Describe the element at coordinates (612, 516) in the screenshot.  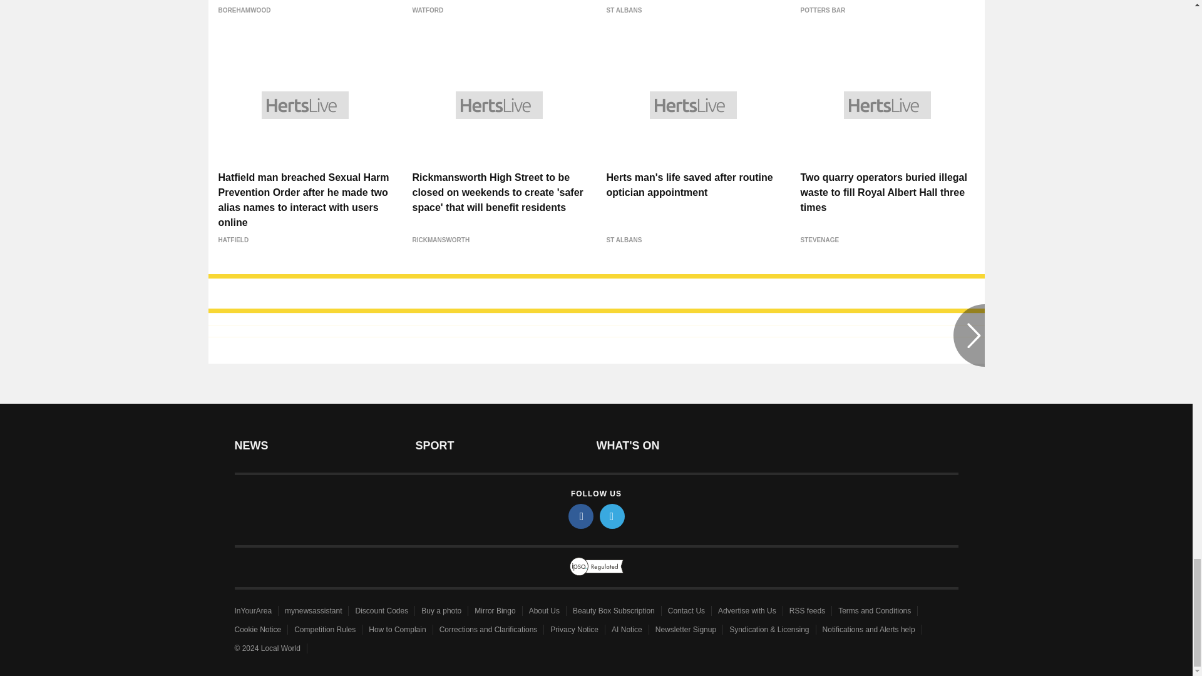
I see `twitter` at that location.